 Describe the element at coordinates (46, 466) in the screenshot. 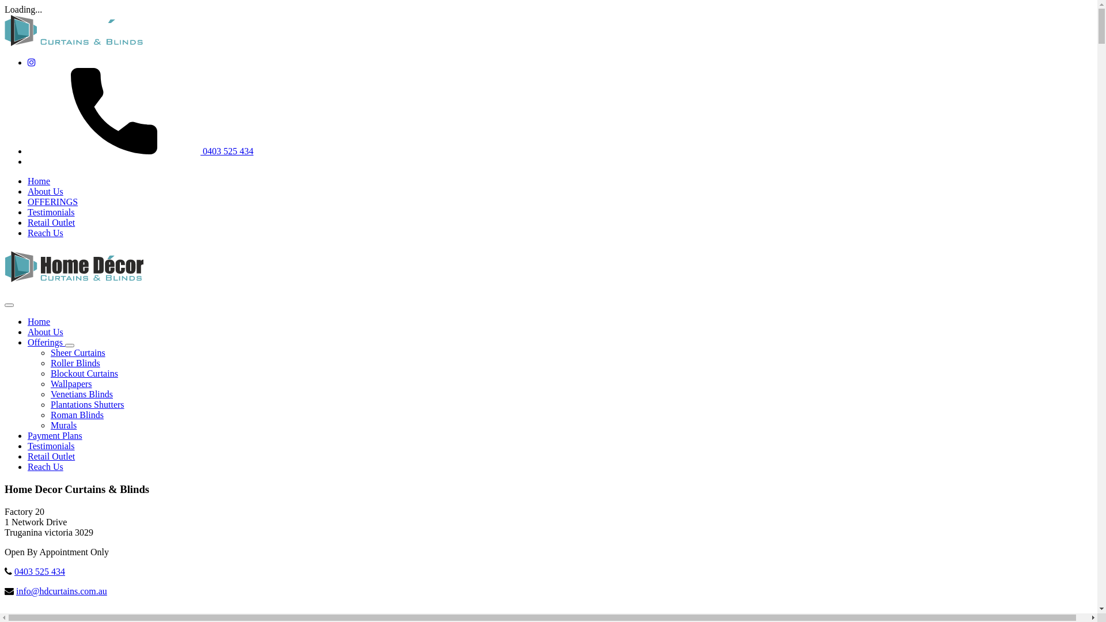

I see `Reach Us` at that location.